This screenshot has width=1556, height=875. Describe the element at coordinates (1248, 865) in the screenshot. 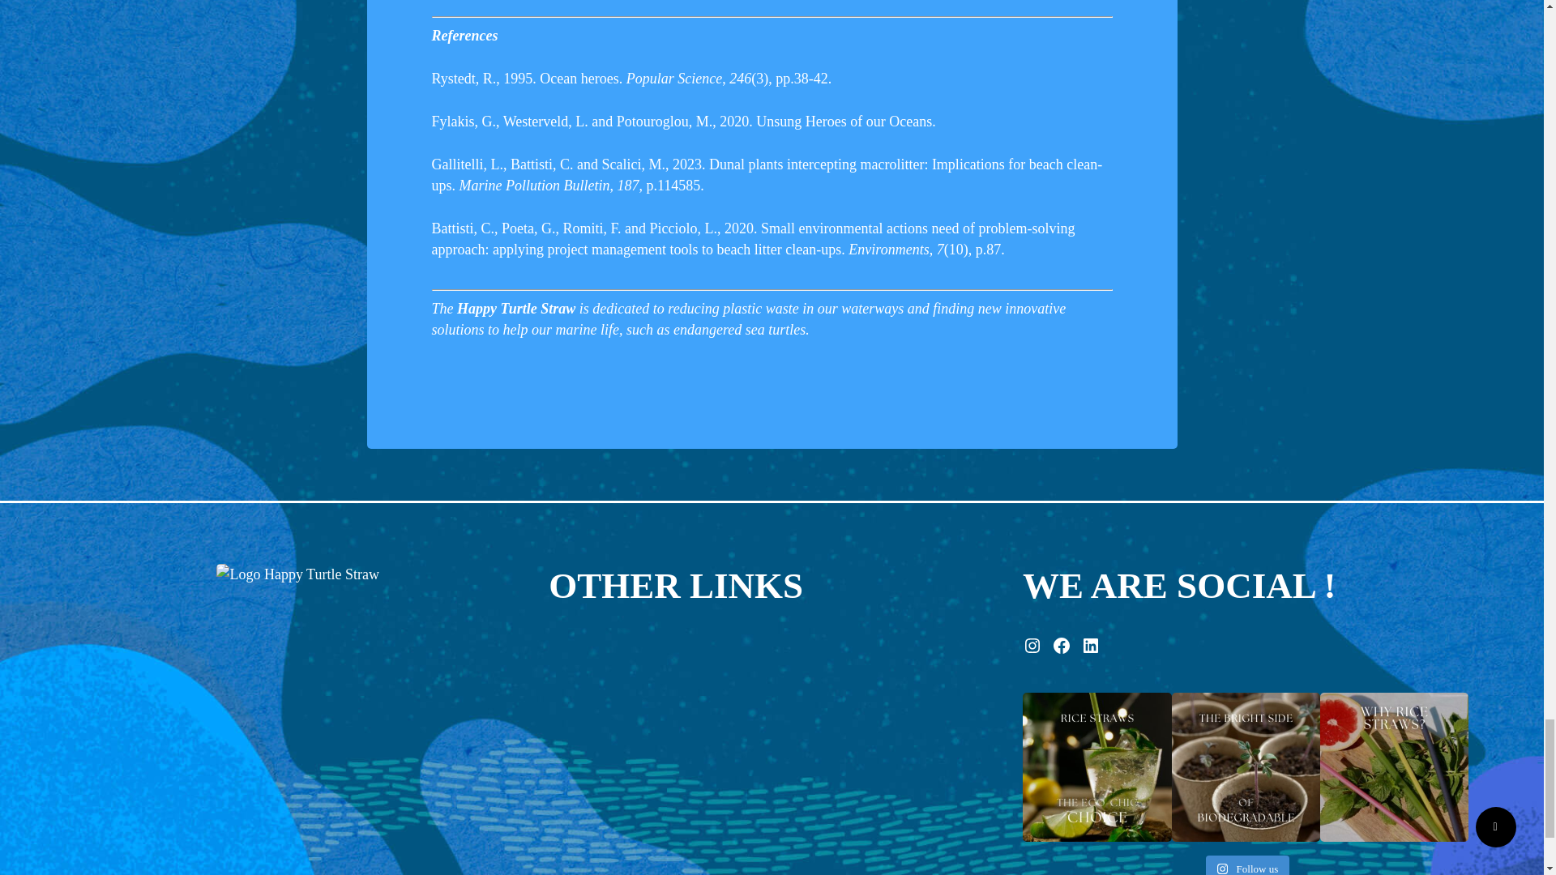

I see `Follow us` at that location.